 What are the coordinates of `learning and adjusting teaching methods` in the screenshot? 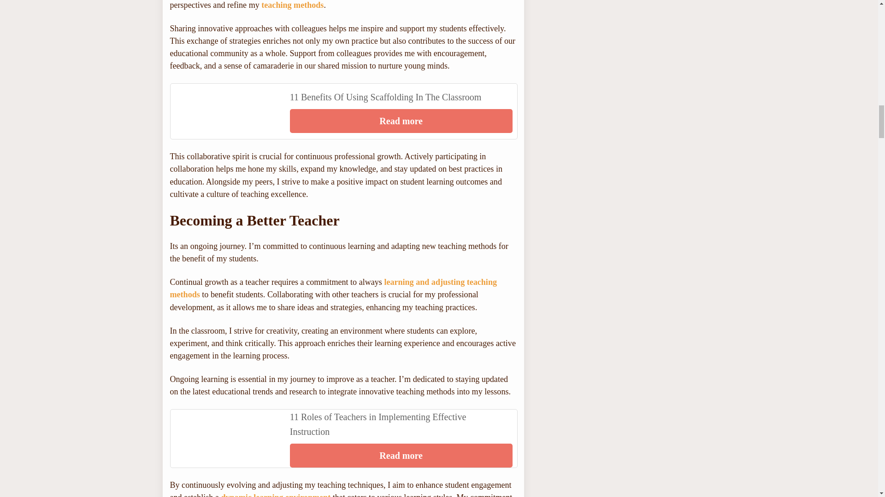 It's located at (275, 495).